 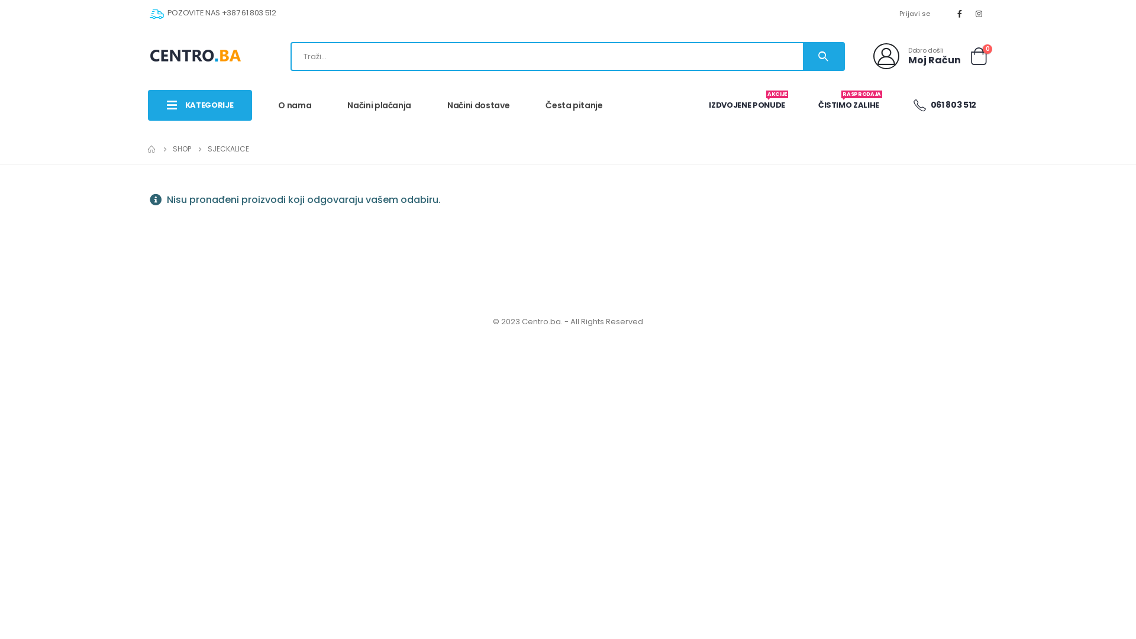 I want to click on IZDVOJENE PONUDE
AKCIJE, so click(x=747, y=105).